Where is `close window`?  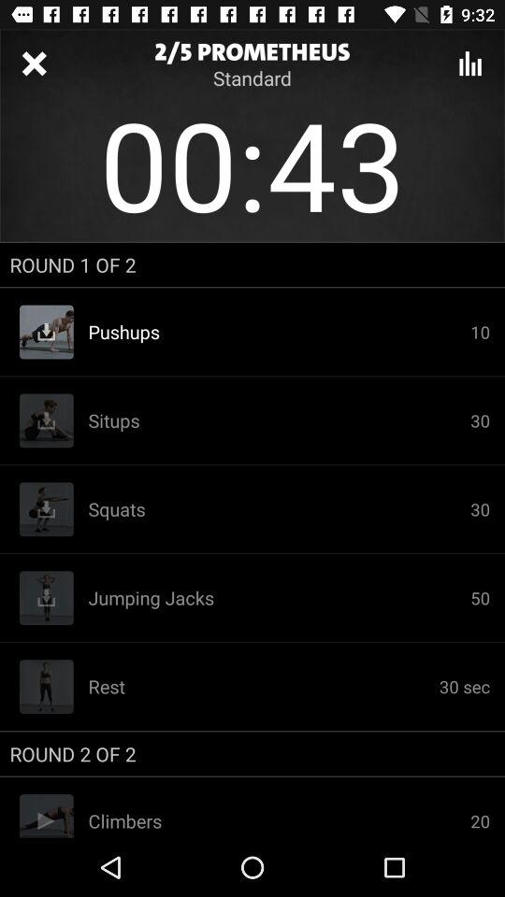 close window is located at coordinates (34, 64).